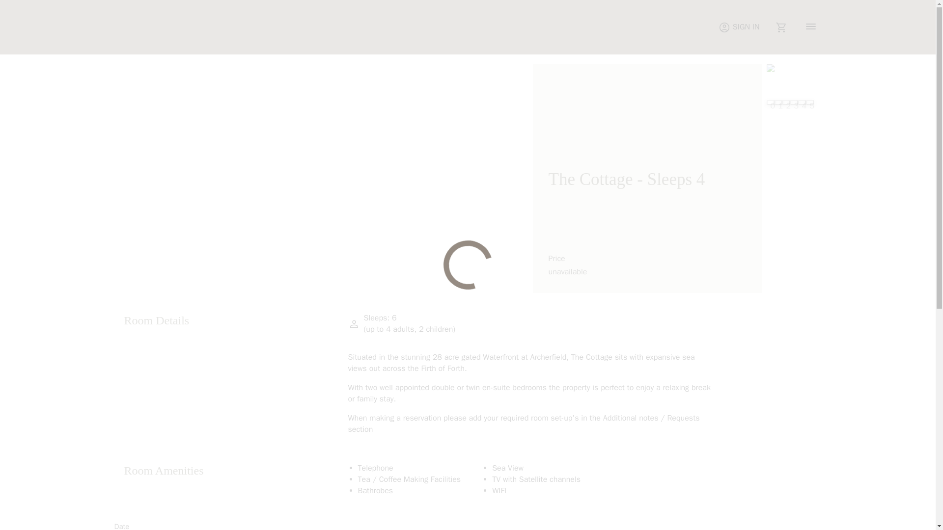  What do you see at coordinates (809, 102) in the screenshot?
I see `5` at bounding box center [809, 102].